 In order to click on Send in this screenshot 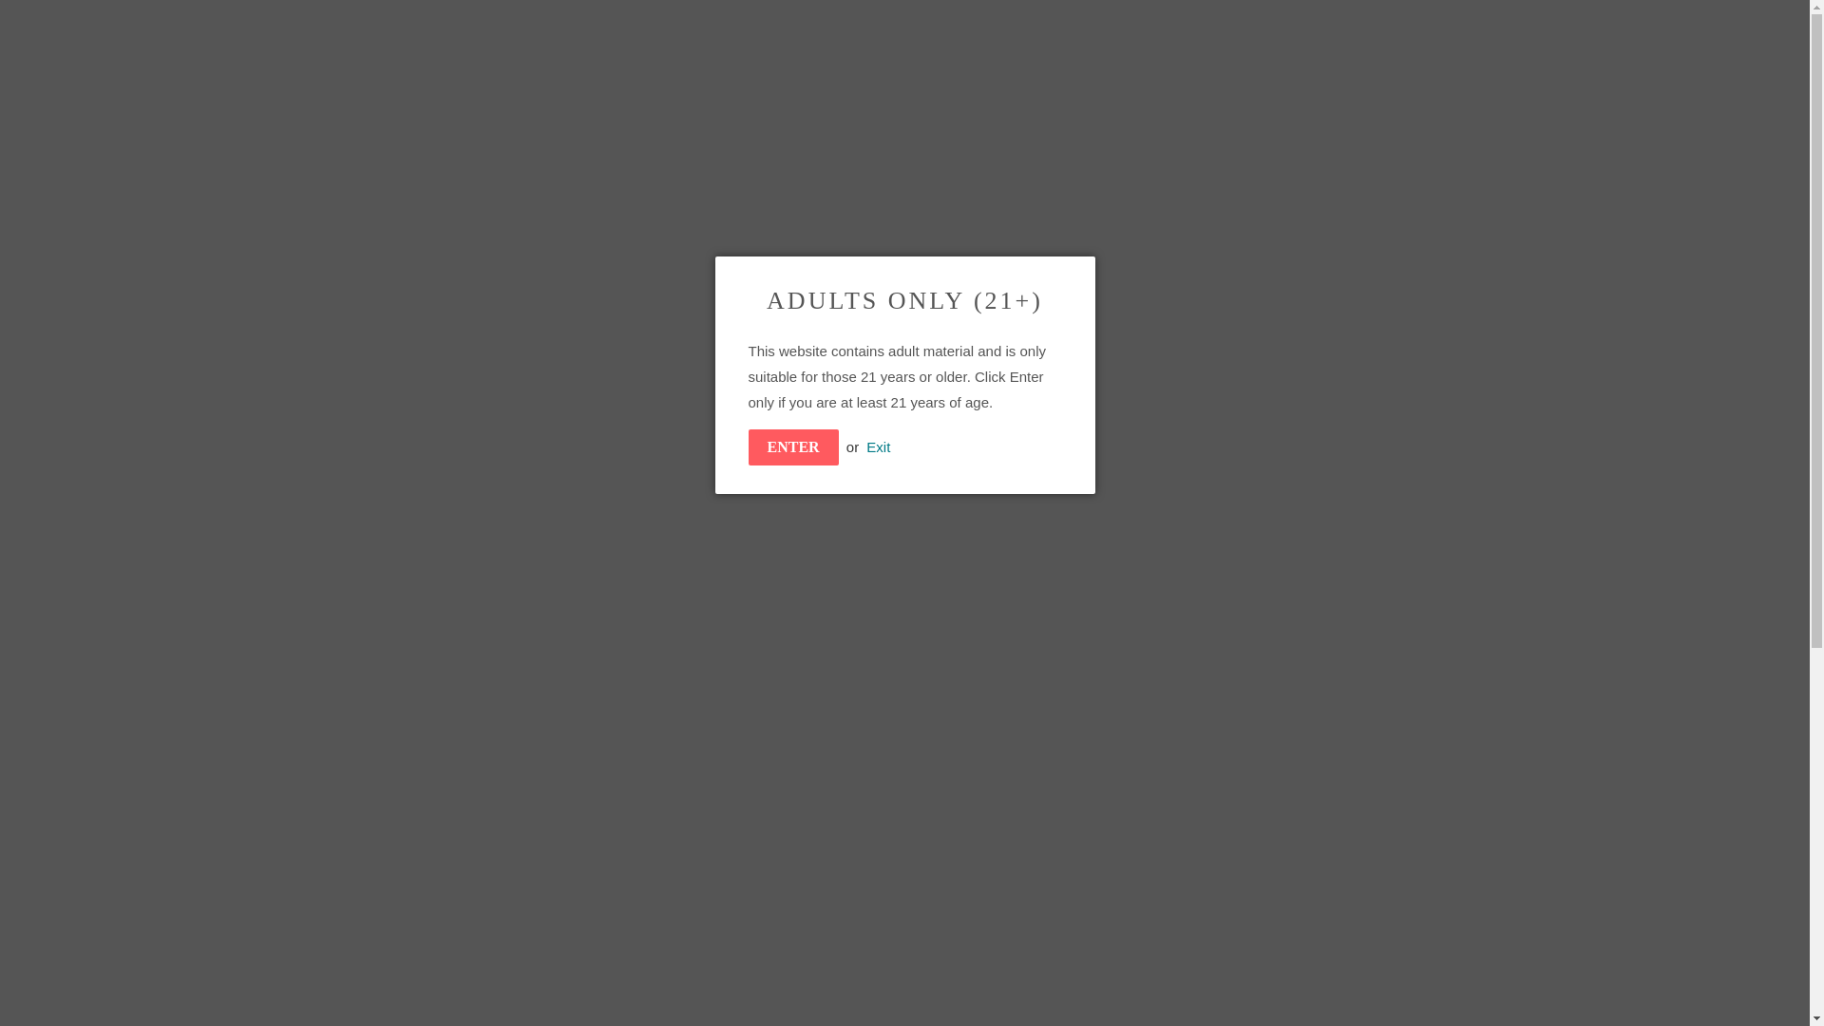, I will do `click(1225, 530)`.